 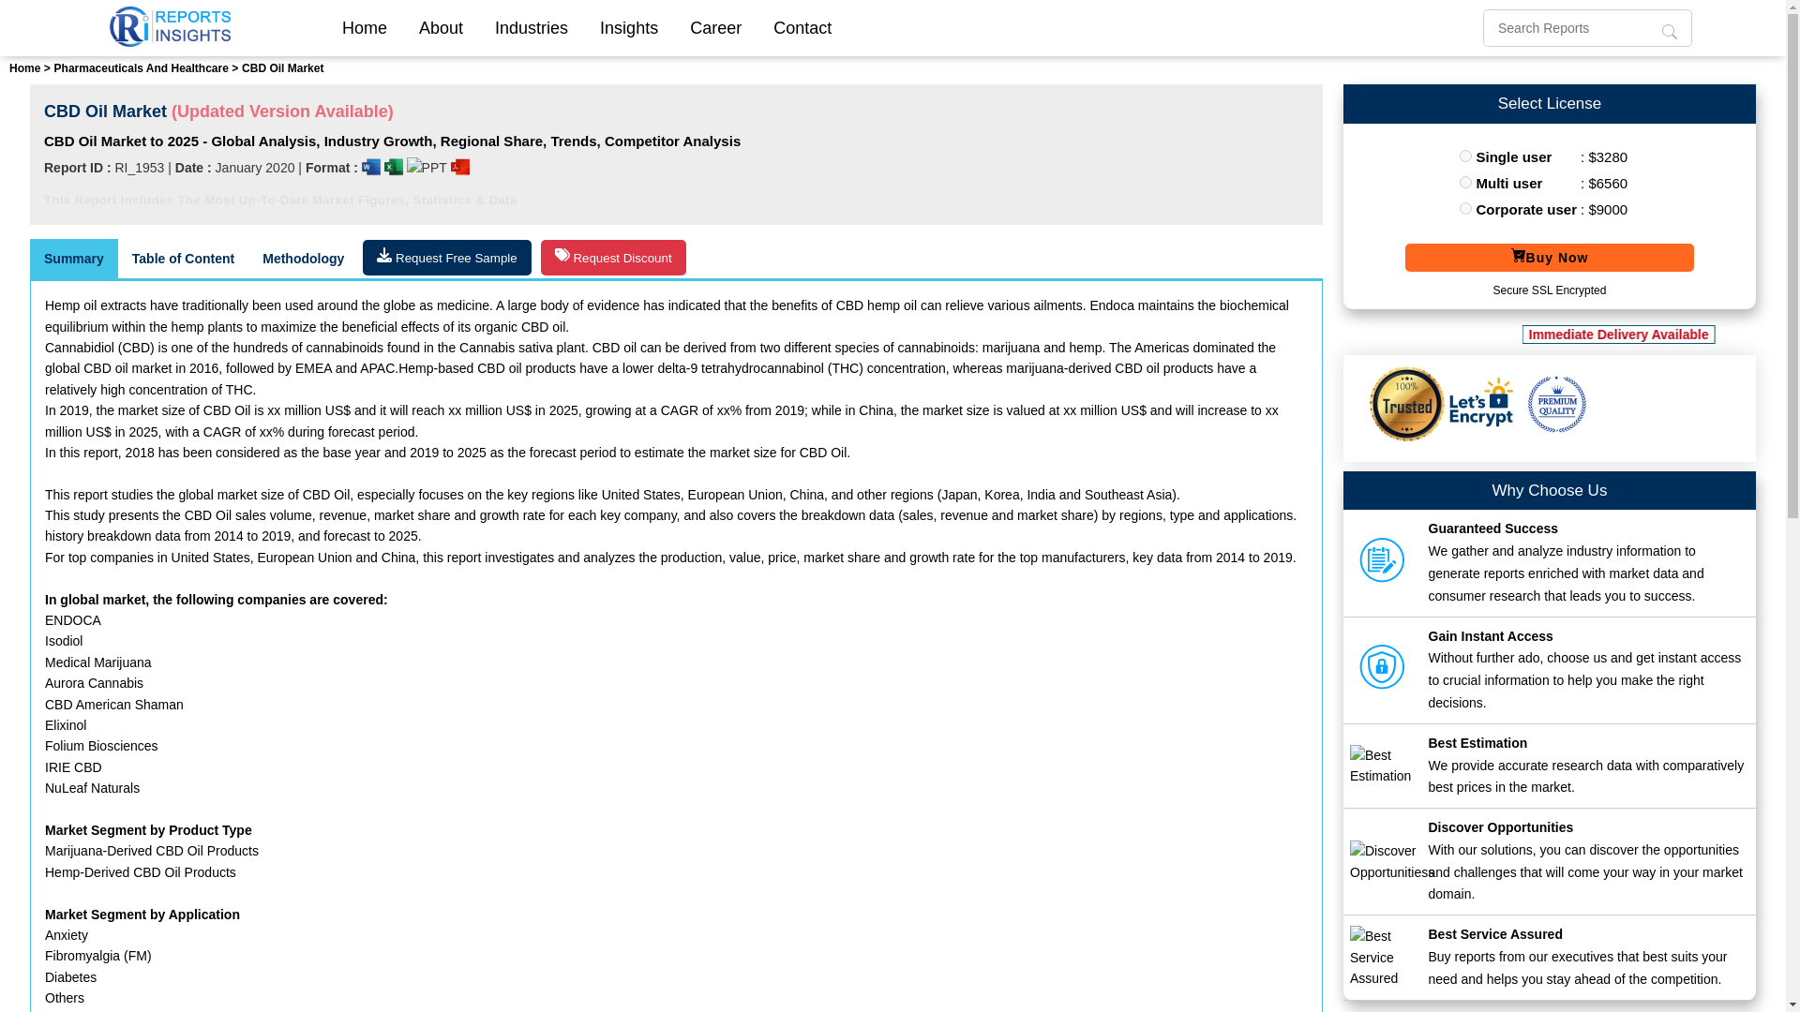 What do you see at coordinates (715, 27) in the screenshot?
I see `Career` at bounding box center [715, 27].